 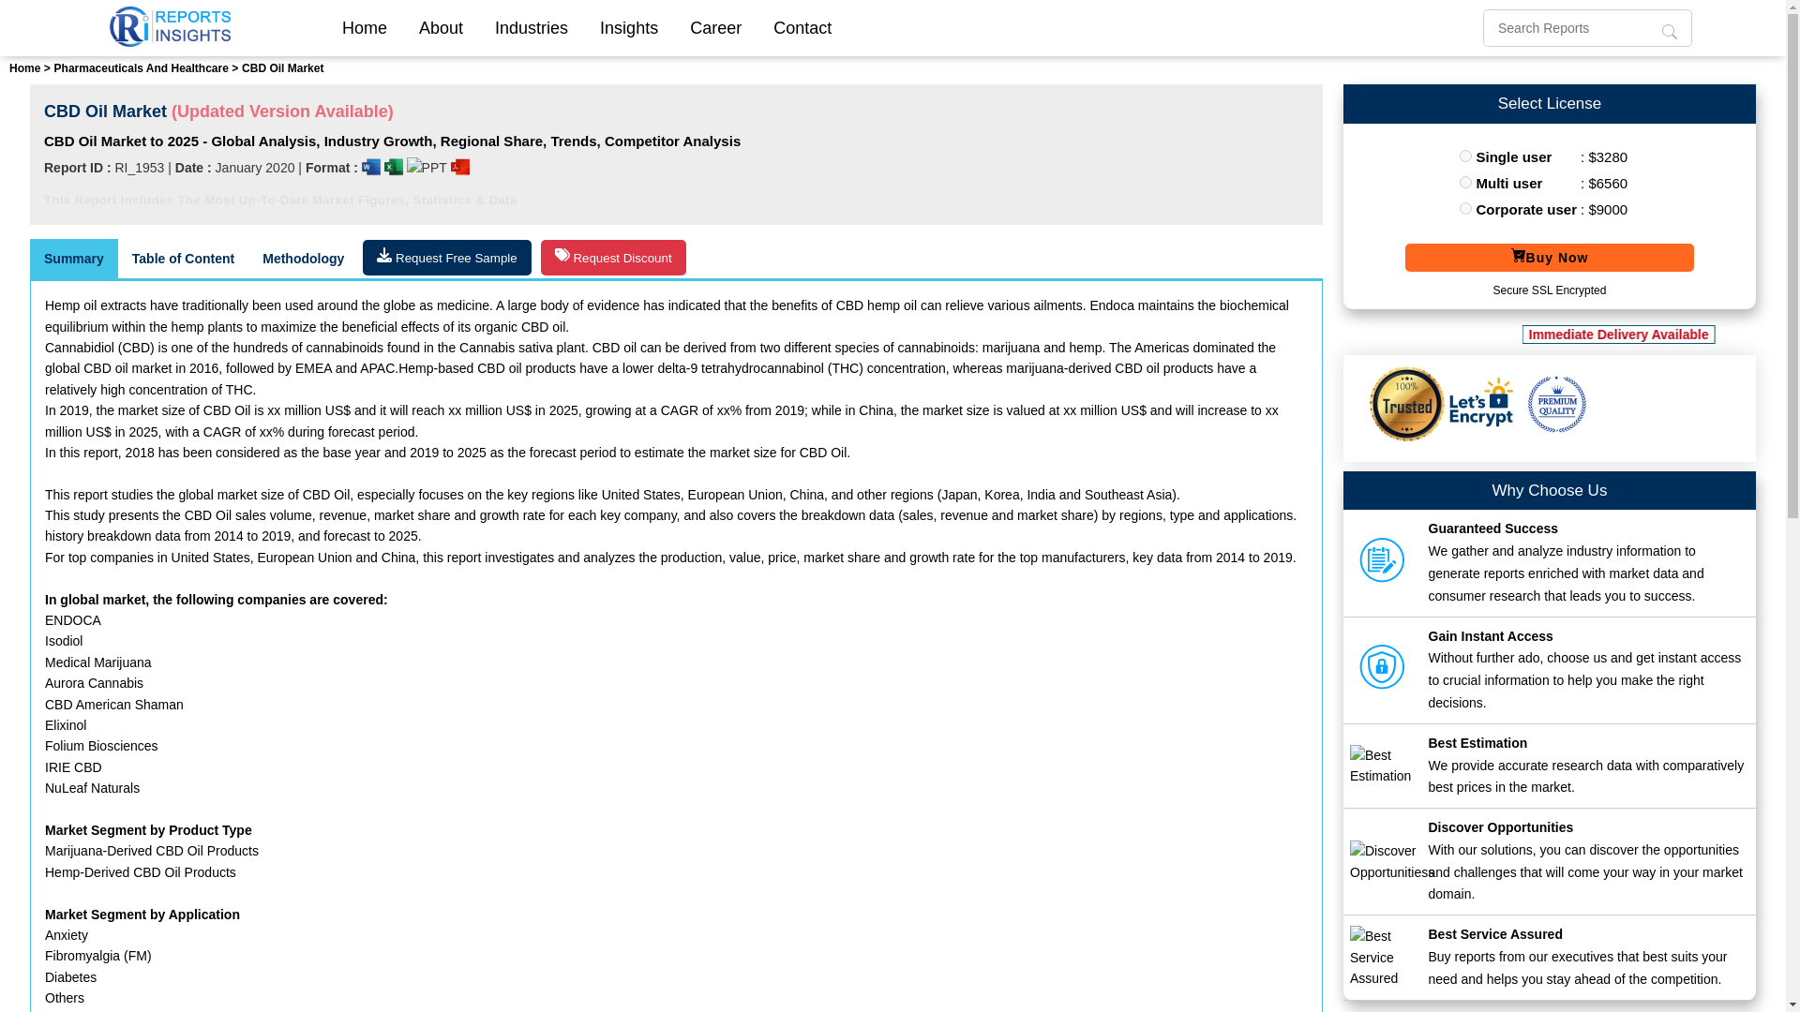 What do you see at coordinates (715, 27) in the screenshot?
I see `Career` at bounding box center [715, 27].